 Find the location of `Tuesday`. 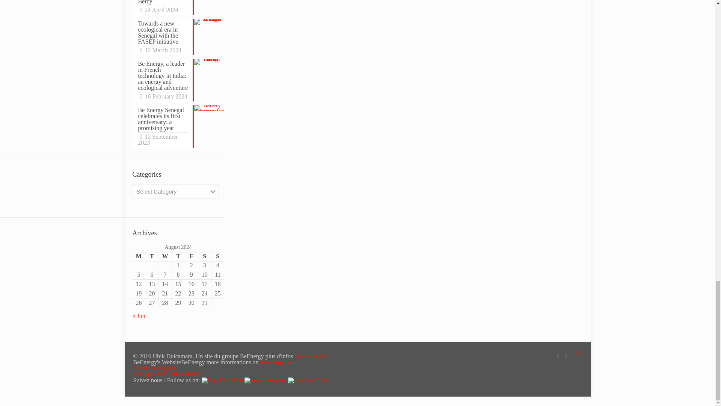

Tuesday is located at coordinates (152, 256).